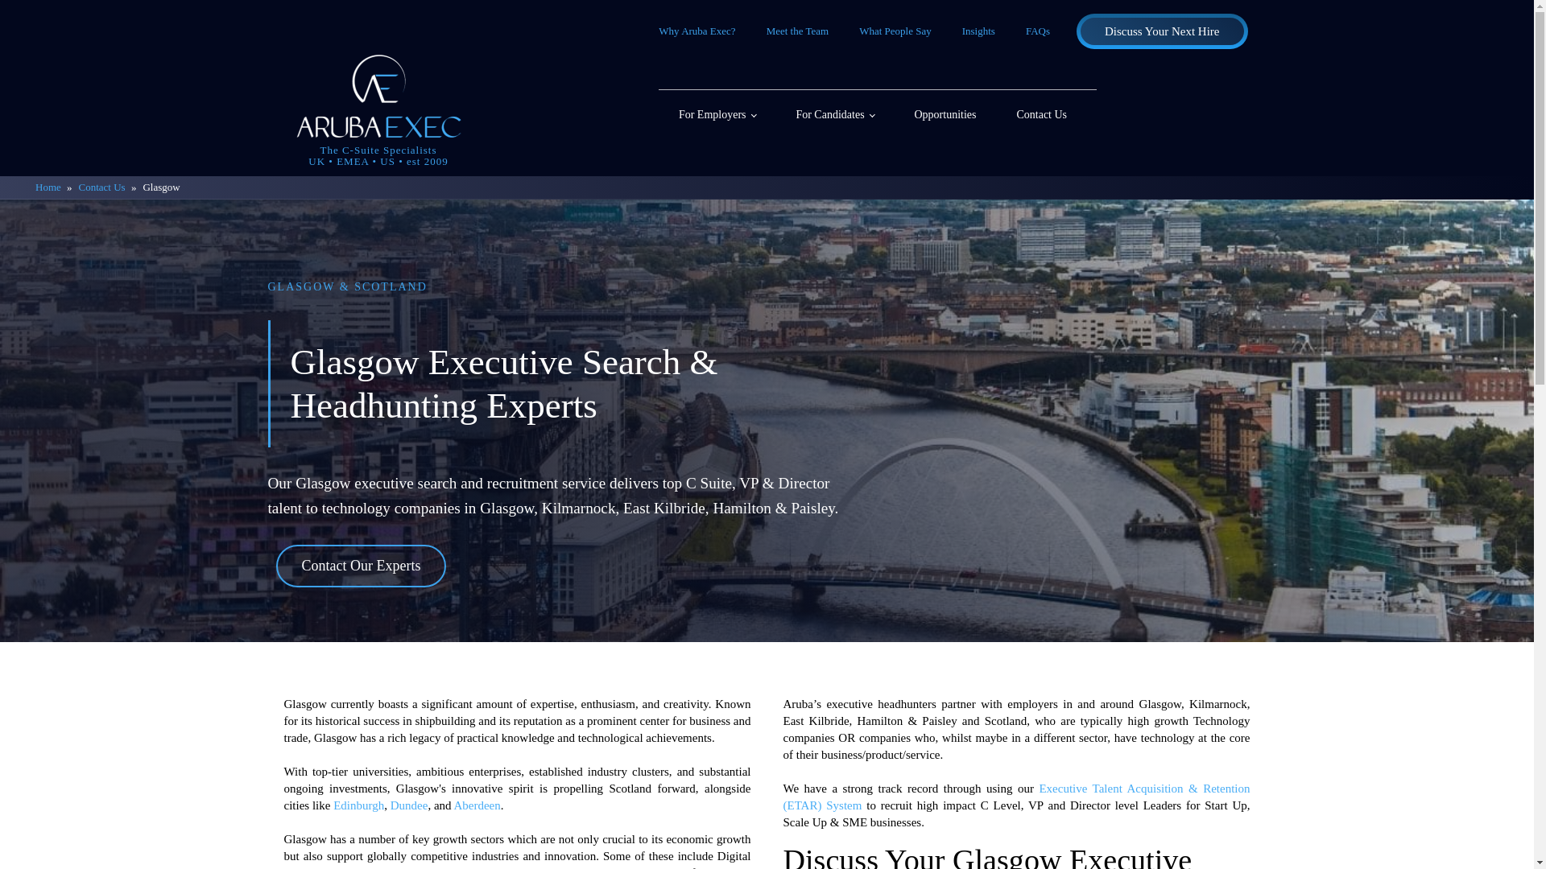  Describe the element at coordinates (1037, 31) in the screenshot. I see `FAQs` at that location.